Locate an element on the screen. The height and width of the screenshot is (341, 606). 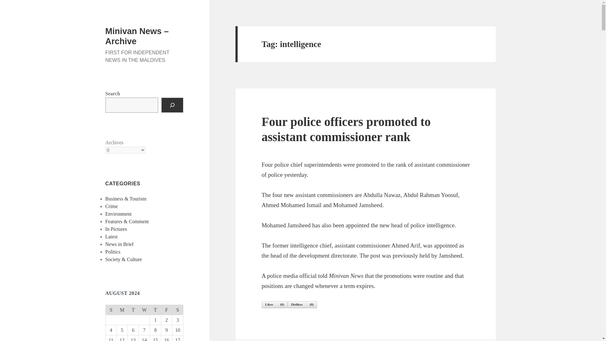
Monday is located at coordinates (122, 309).